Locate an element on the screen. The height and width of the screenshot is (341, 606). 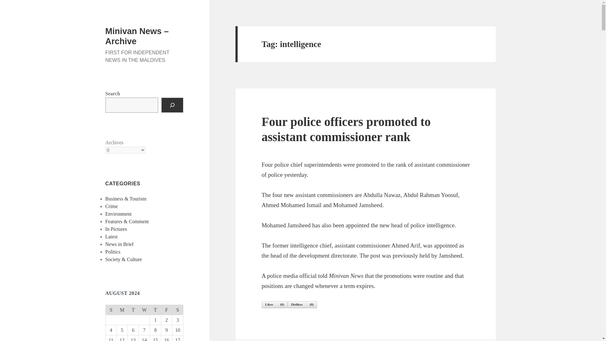
Monday is located at coordinates (122, 309).